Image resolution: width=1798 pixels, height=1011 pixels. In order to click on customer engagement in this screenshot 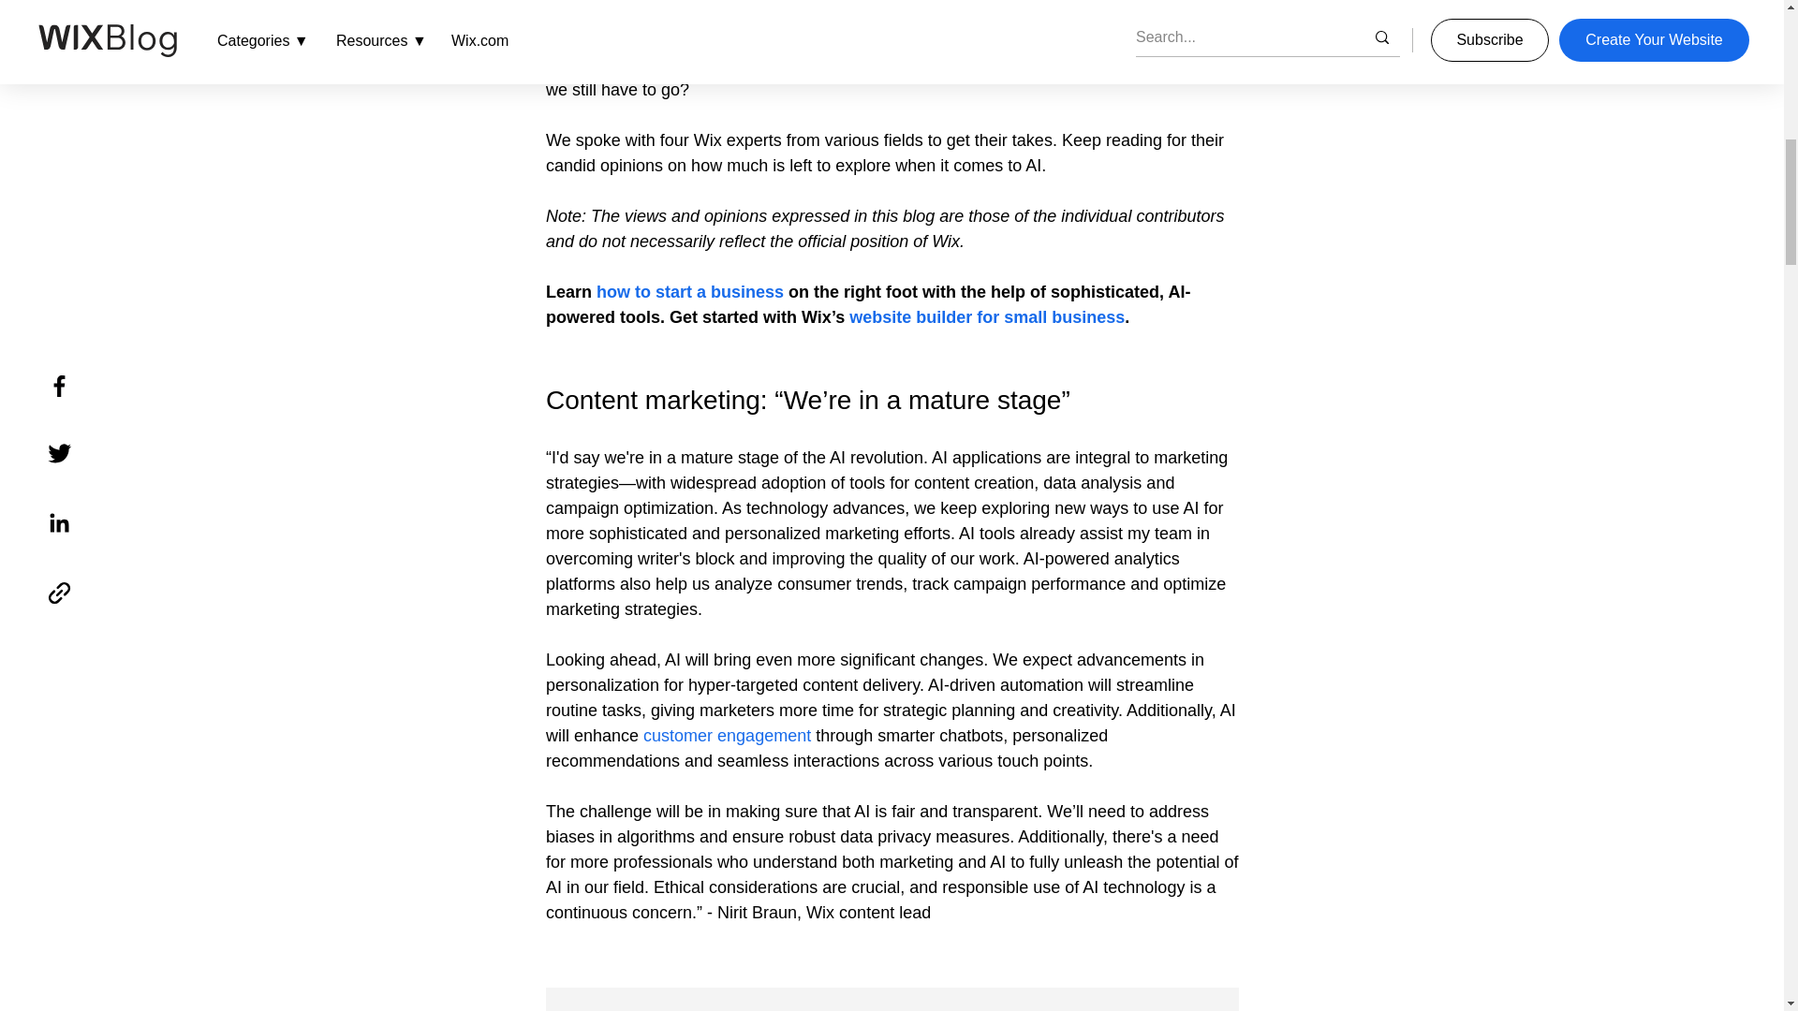, I will do `click(727, 736)`.